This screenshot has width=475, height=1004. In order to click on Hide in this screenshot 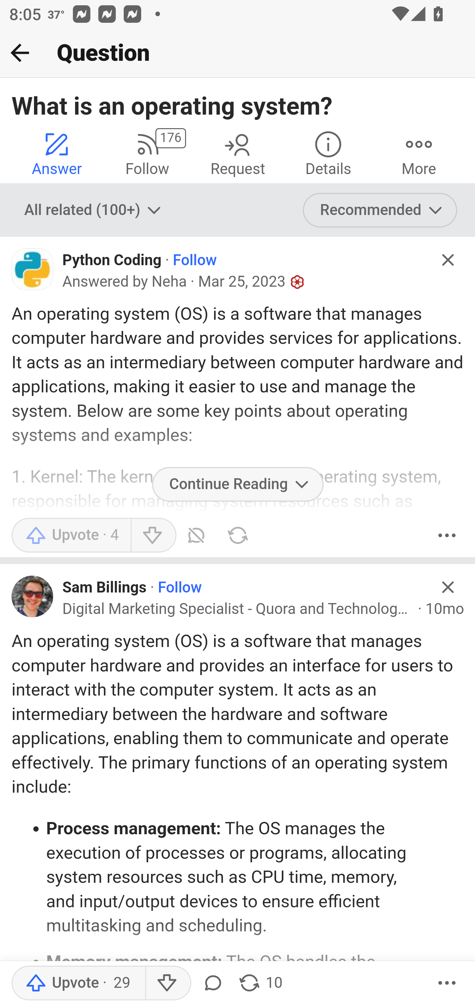, I will do `click(448, 260)`.